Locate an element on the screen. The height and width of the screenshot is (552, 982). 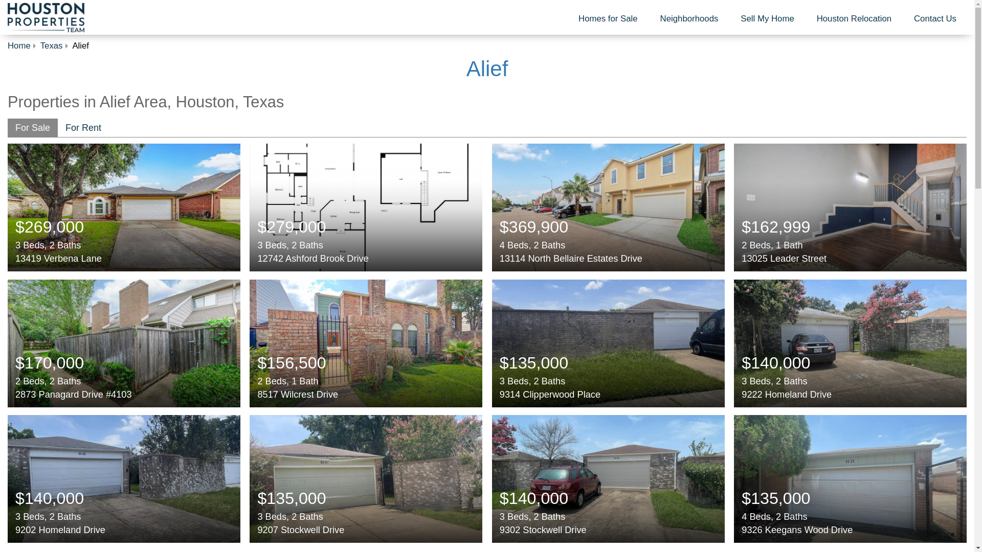
Sell My Home is located at coordinates (767, 19).